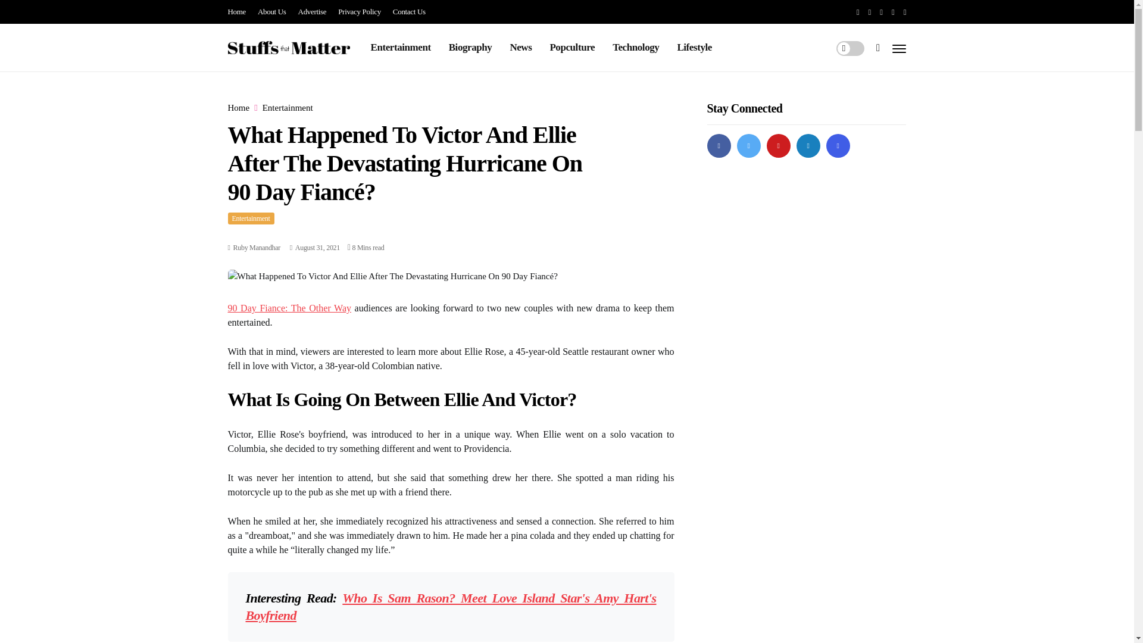 This screenshot has width=1143, height=643. Describe the element at coordinates (314, 248) in the screenshot. I see `August 31, 2021 11:36 AM` at that location.